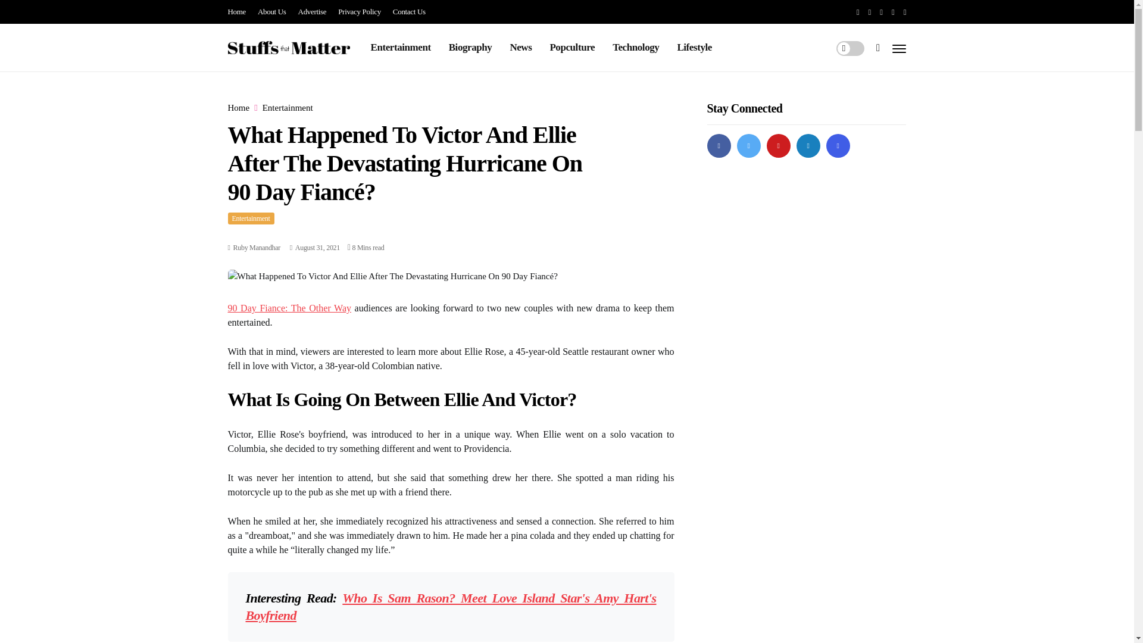 This screenshot has width=1143, height=643. Describe the element at coordinates (314, 248) in the screenshot. I see `August 31, 2021 11:36 AM` at that location.